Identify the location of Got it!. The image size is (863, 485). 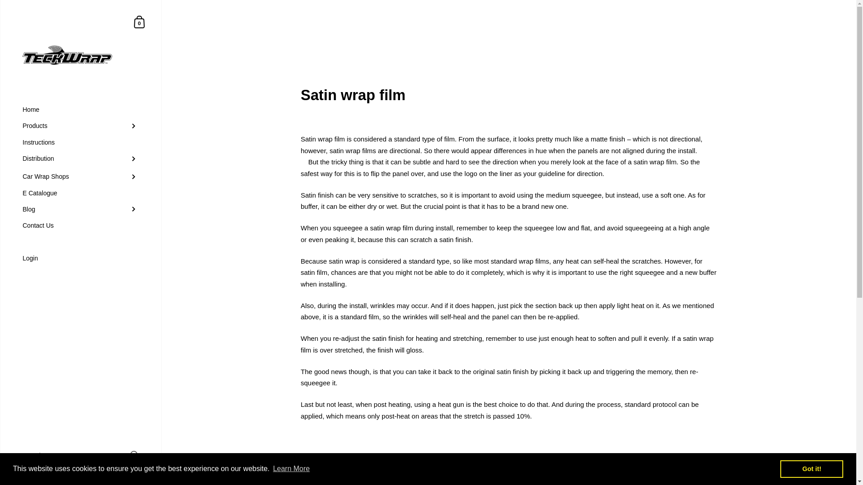
(811, 468).